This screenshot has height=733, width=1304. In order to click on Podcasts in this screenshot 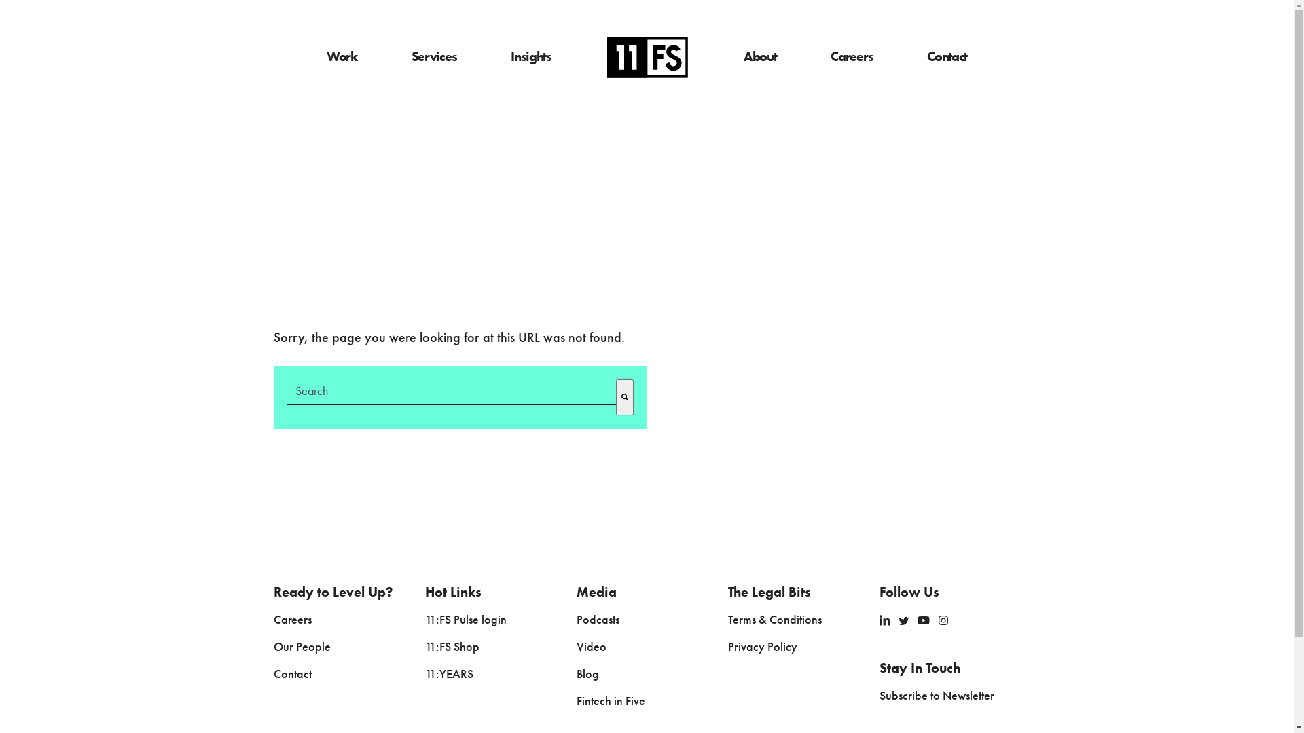, I will do `click(598, 620)`.